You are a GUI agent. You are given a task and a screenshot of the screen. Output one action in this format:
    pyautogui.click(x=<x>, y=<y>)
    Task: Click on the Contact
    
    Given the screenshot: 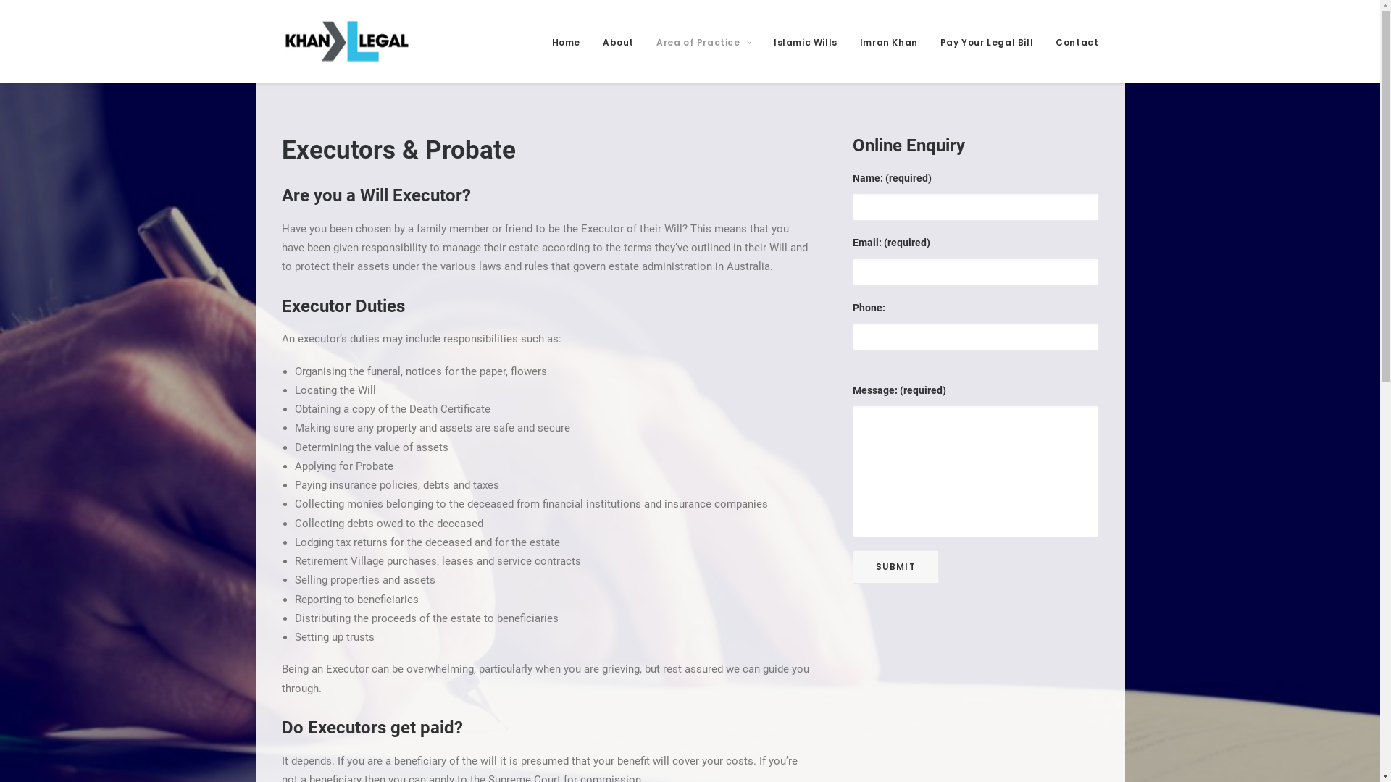 What is the action you would take?
    pyautogui.click(x=1072, y=41)
    